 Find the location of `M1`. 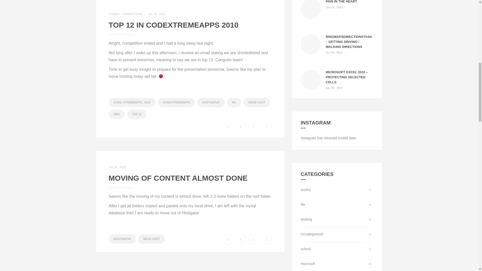

M1 is located at coordinates (234, 102).